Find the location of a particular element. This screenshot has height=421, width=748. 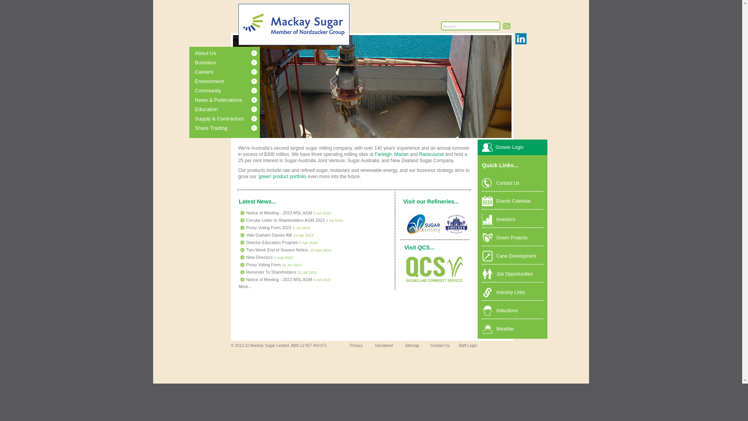

Supply & Contractors is located at coordinates (234, 119).